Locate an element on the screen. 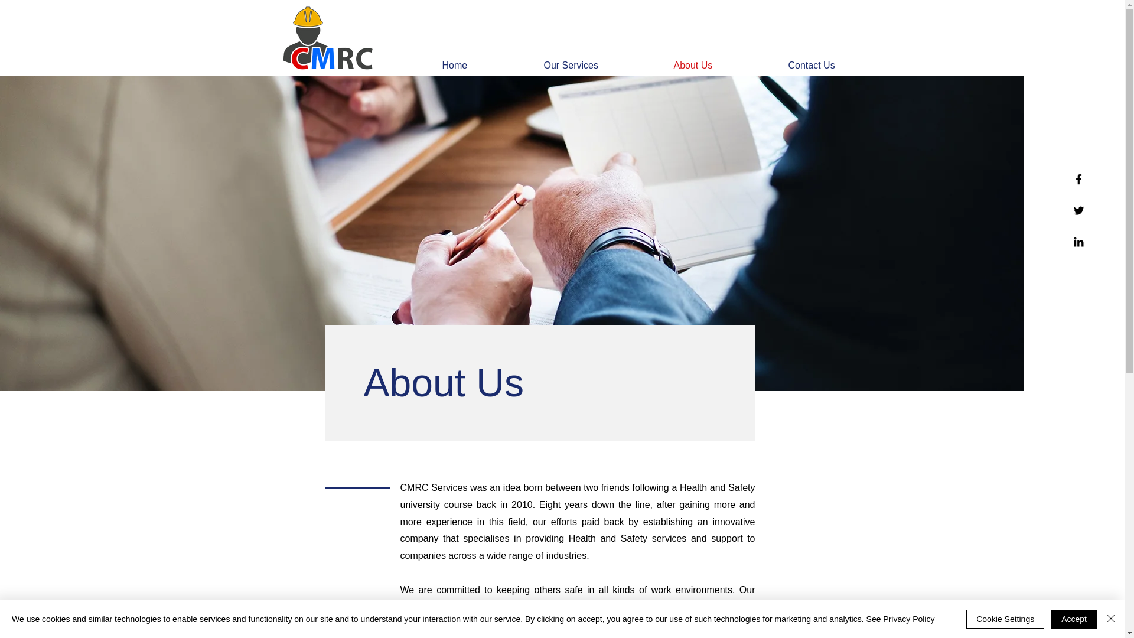 This screenshot has height=638, width=1134. See Privacy Policy is located at coordinates (900, 619).